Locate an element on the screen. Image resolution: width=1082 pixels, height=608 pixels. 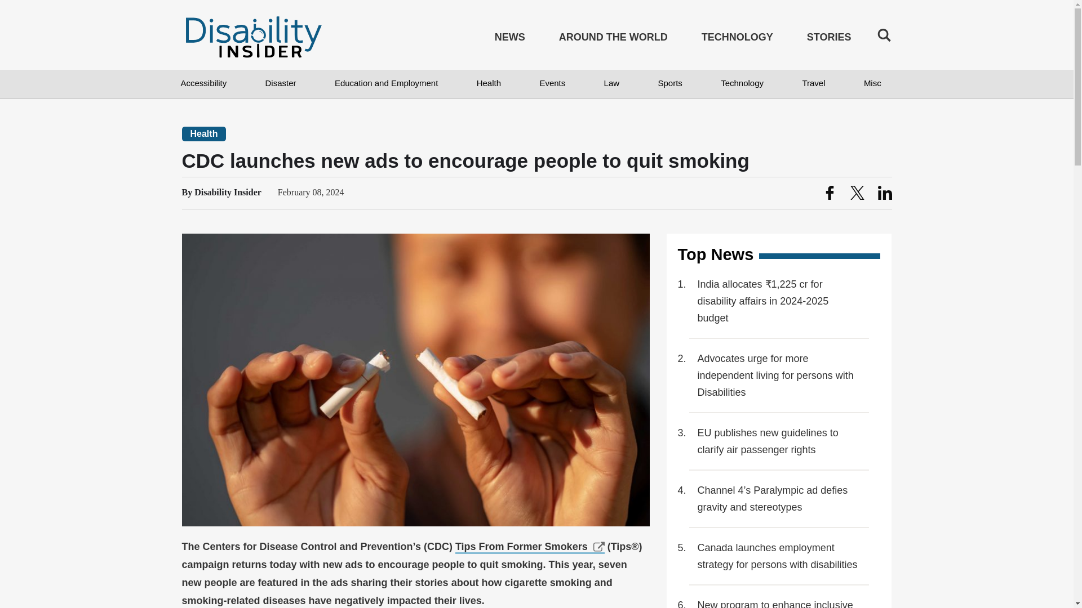
EU publishes new guidelines to clarify air passenger rights is located at coordinates (779, 441).